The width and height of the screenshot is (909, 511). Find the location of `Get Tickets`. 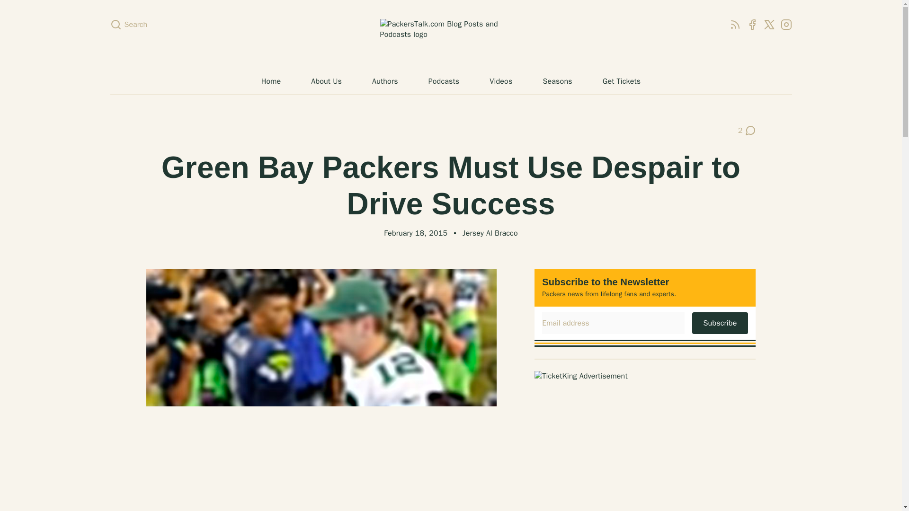

Get Tickets is located at coordinates (621, 81).